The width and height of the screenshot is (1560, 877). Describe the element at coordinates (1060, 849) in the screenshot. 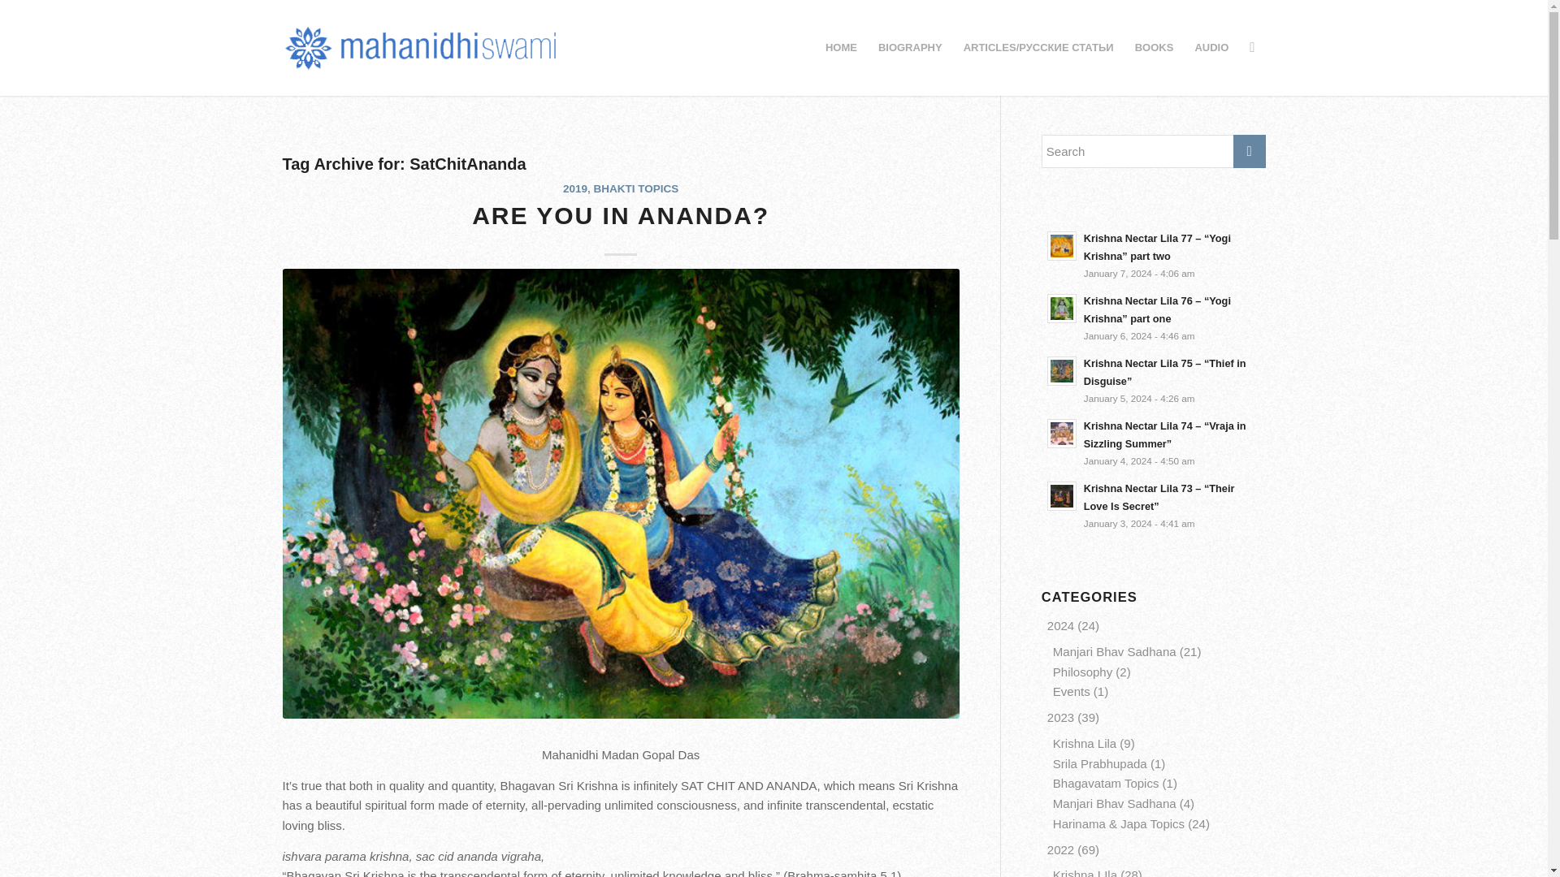

I see `2022` at that location.